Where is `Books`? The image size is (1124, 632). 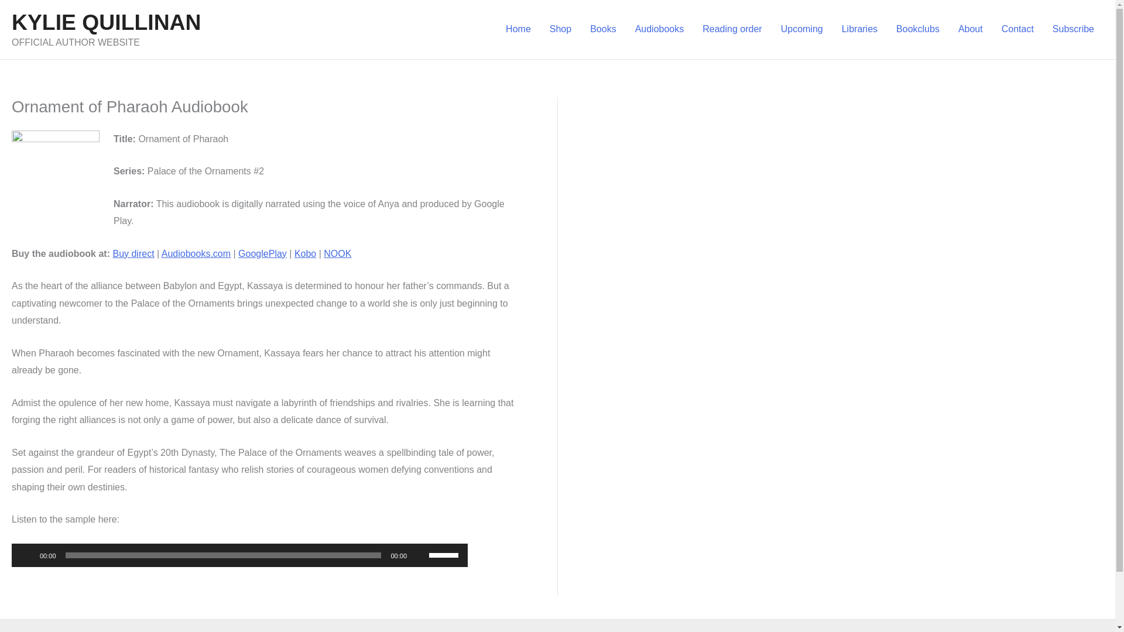 Books is located at coordinates (603, 29).